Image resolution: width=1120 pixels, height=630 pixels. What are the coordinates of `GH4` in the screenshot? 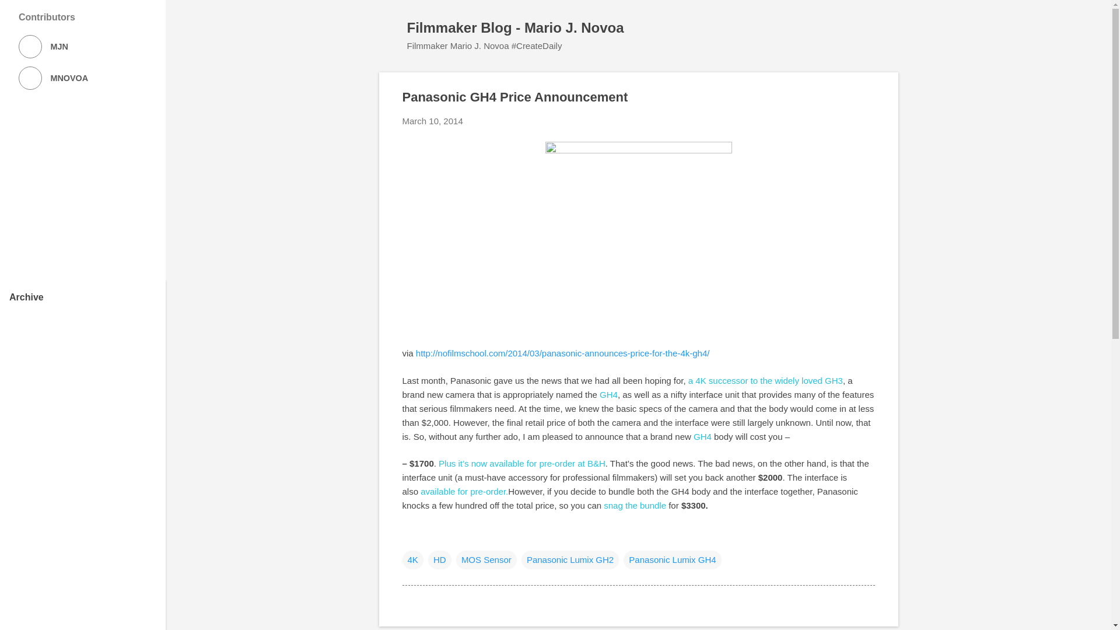 It's located at (702, 436).